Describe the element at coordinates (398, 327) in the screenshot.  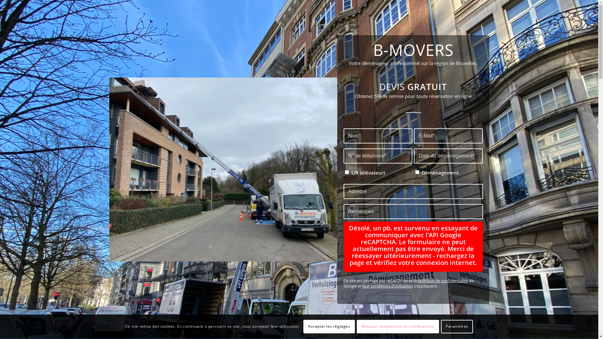
I see `Masquer uniquement les notifications` at that location.